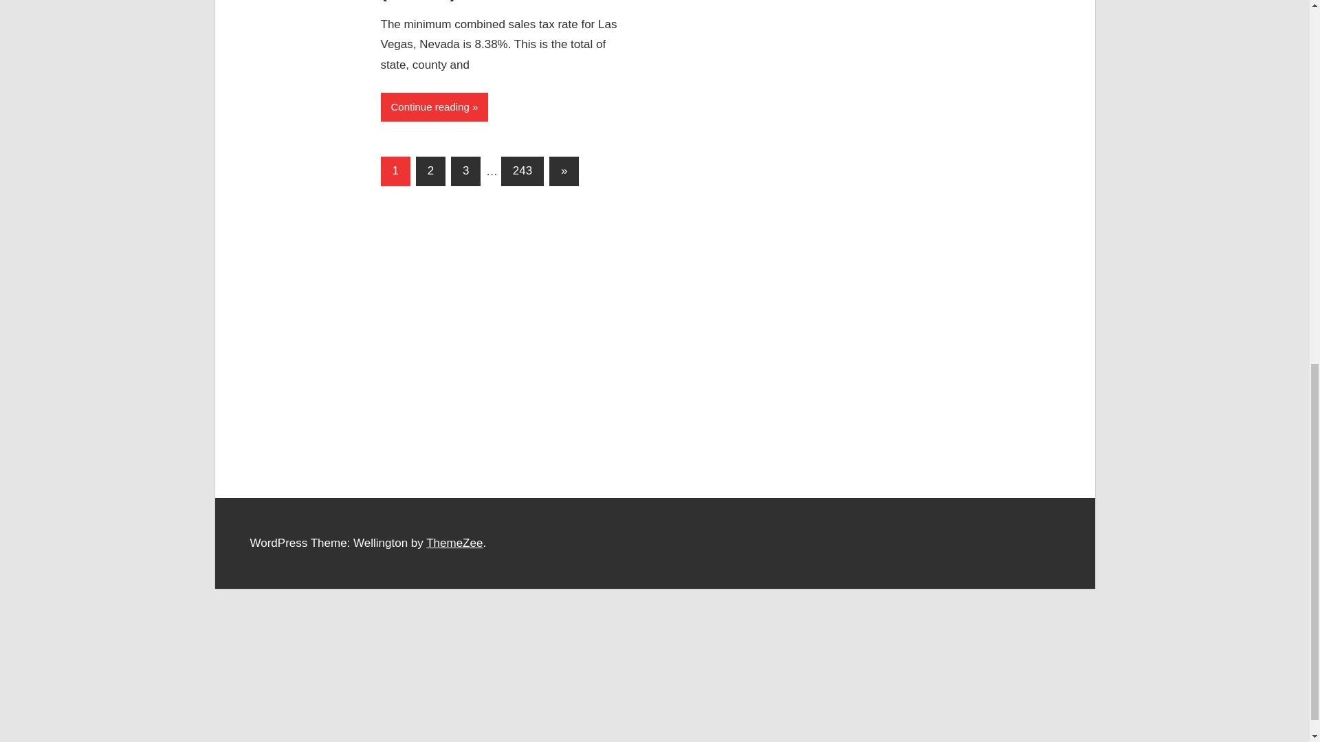 The image size is (1320, 742). I want to click on Advertisement, so click(654, 261).